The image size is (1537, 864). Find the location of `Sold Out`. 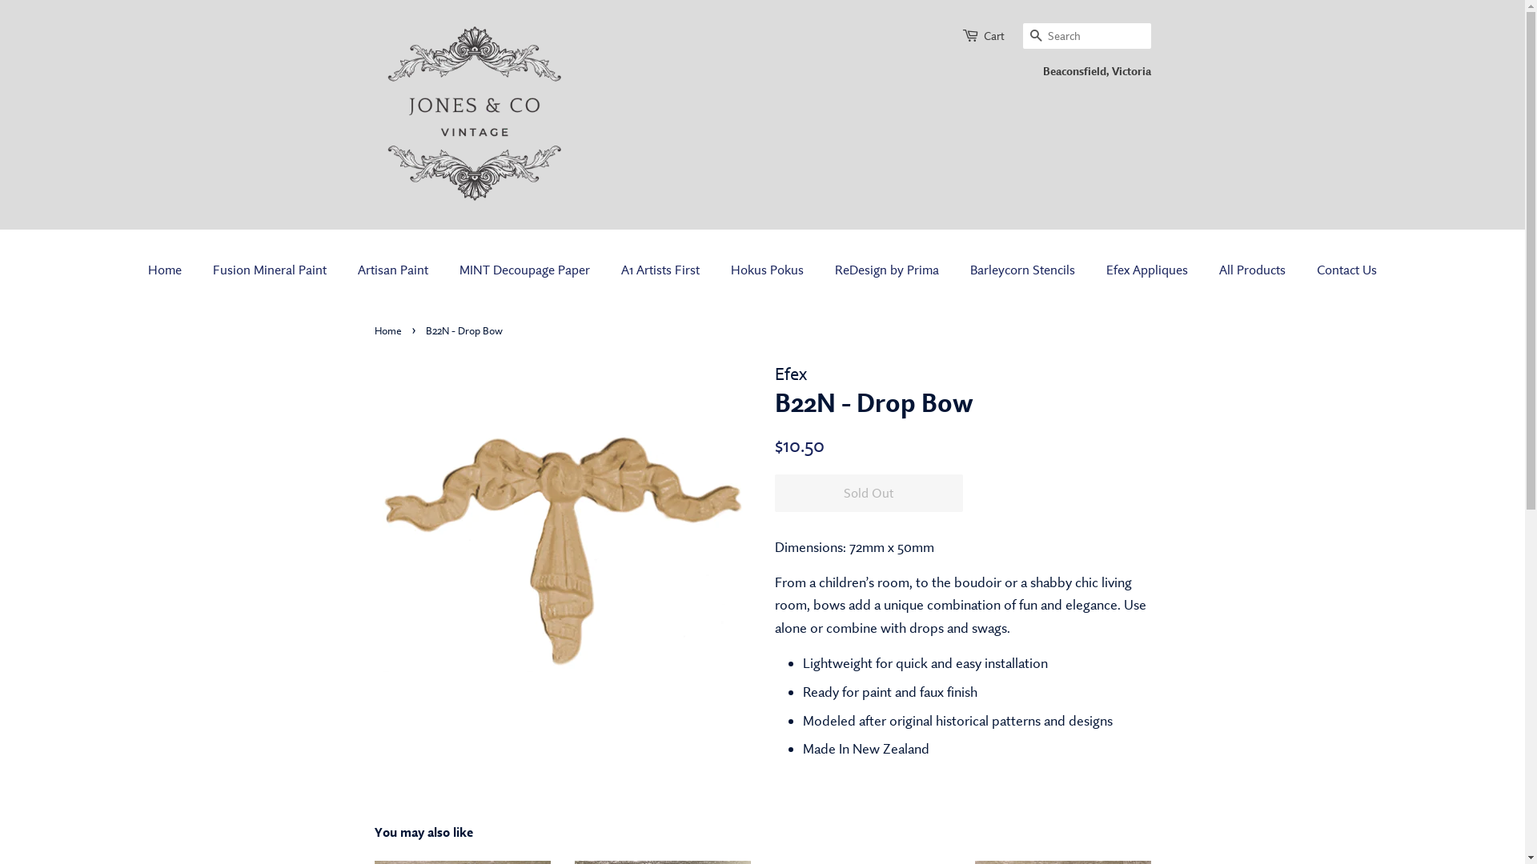

Sold Out is located at coordinates (869, 493).